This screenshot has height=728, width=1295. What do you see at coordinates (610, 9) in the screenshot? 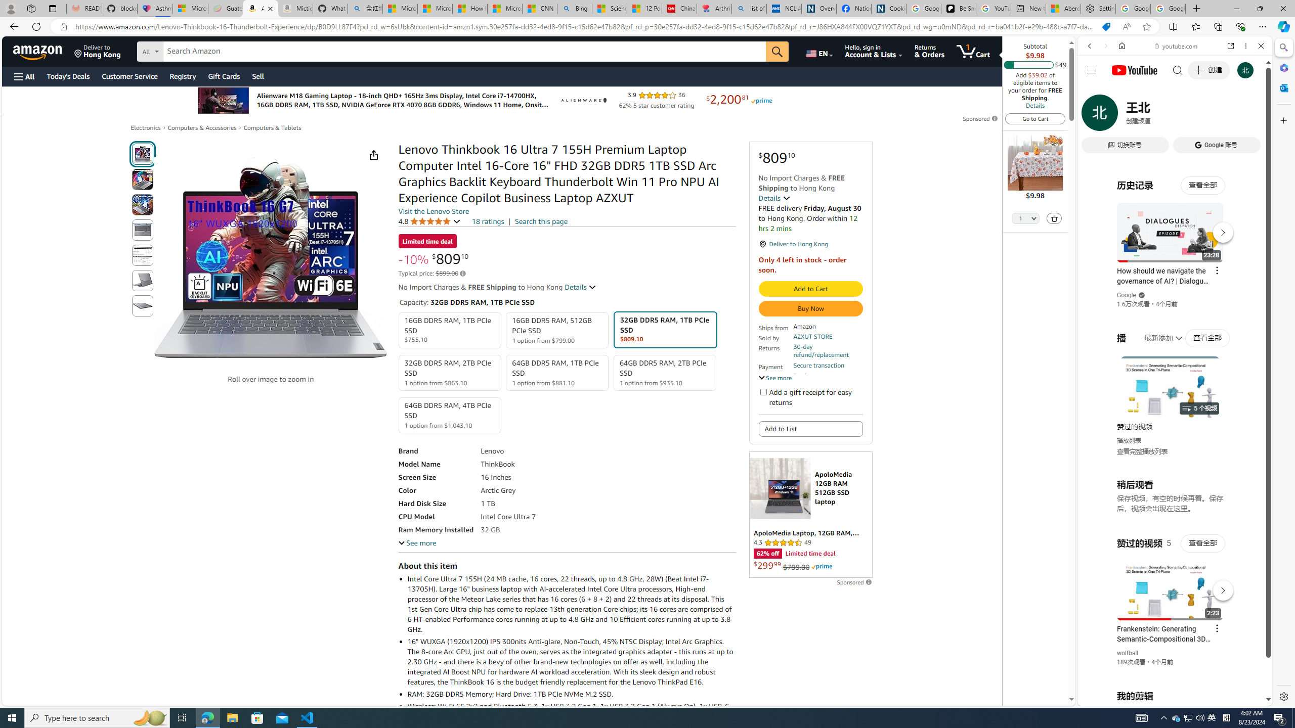
I see `Science - MSN` at bounding box center [610, 9].